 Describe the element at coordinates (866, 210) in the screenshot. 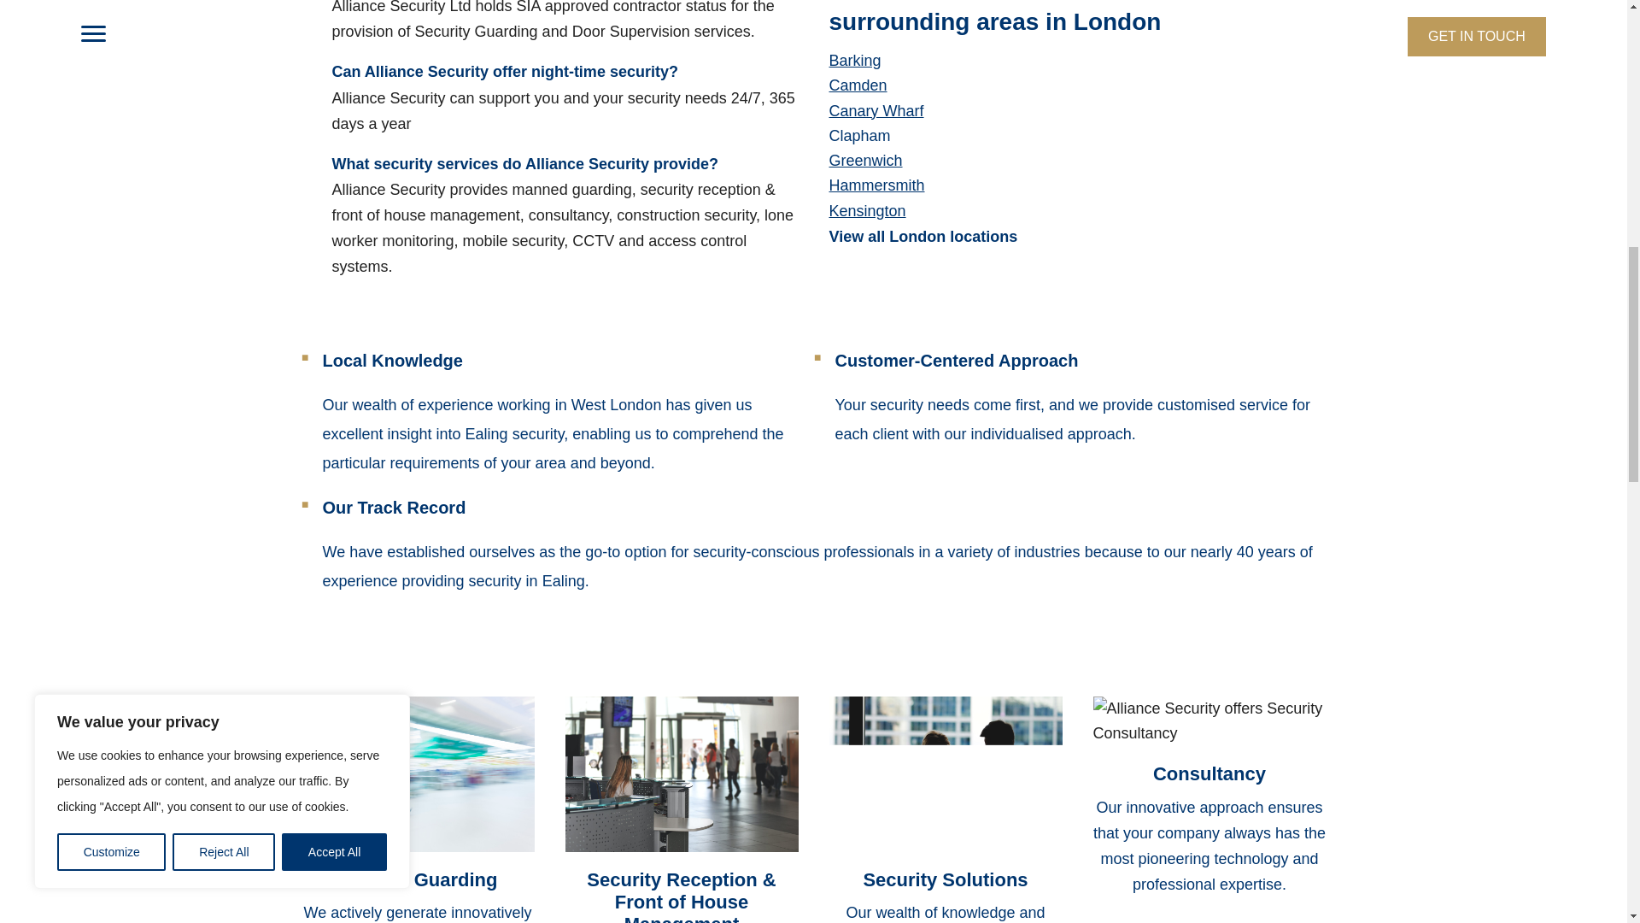

I see `Kensington` at that location.